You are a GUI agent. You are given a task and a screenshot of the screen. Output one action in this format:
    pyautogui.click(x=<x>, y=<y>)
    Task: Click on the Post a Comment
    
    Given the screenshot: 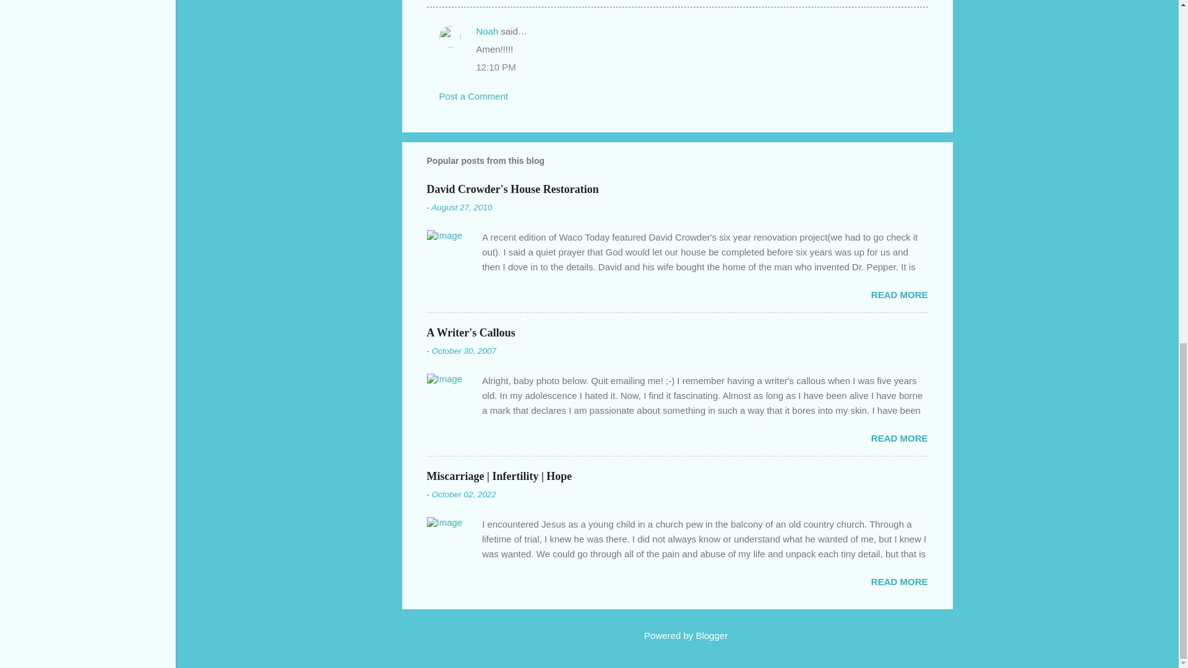 What is the action you would take?
    pyautogui.click(x=474, y=96)
    